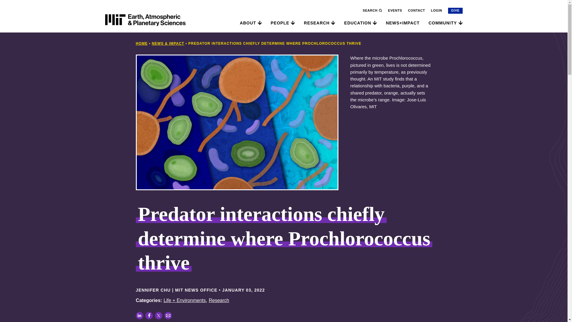 The image size is (572, 322). Describe the element at coordinates (149, 315) in the screenshot. I see `Facebook` at that location.